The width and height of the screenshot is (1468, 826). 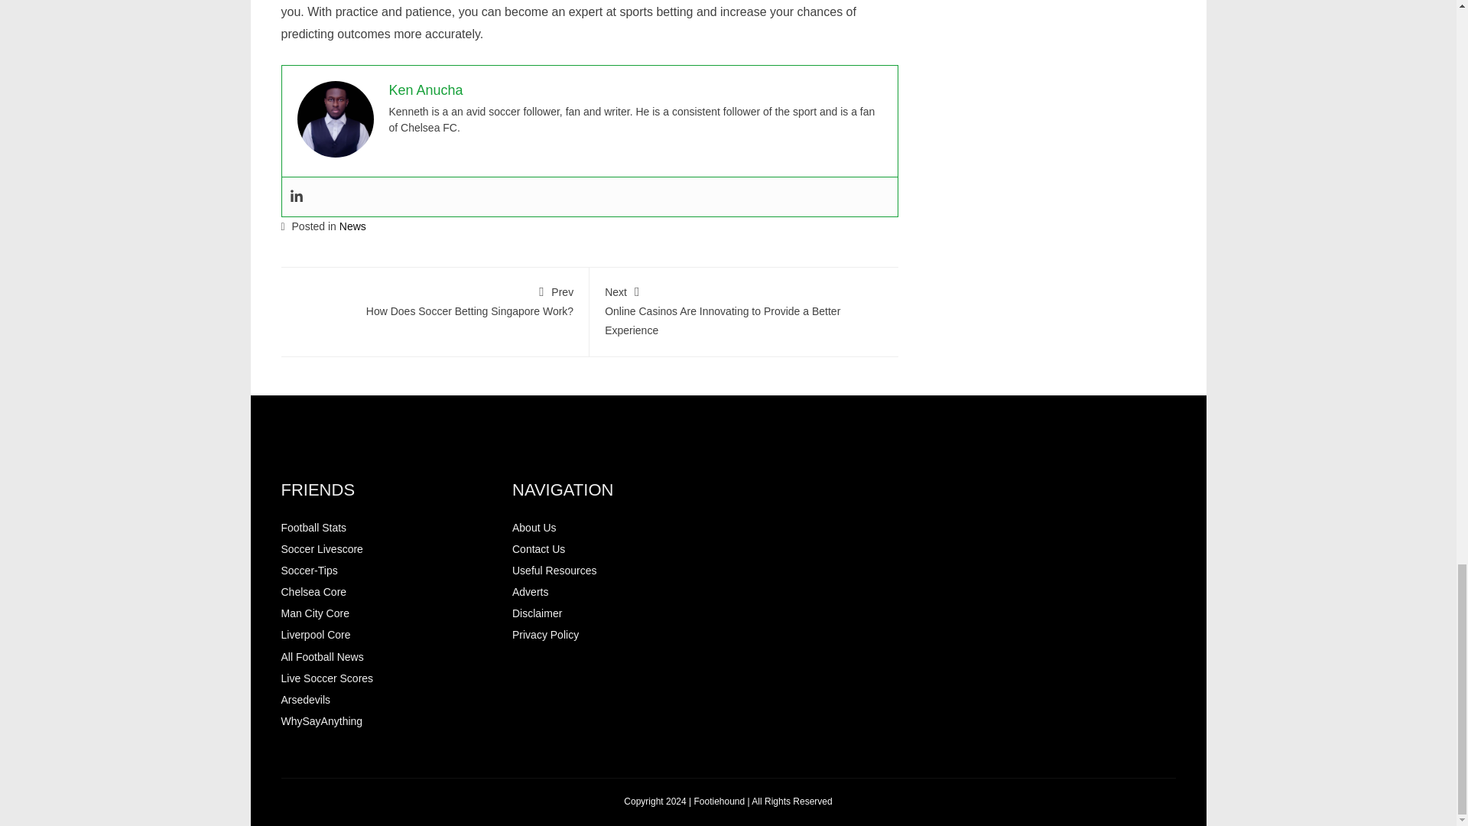 What do you see at coordinates (434, 300) in the screenshot?
I see `Useful Resources` at bounding box center [434, 300].